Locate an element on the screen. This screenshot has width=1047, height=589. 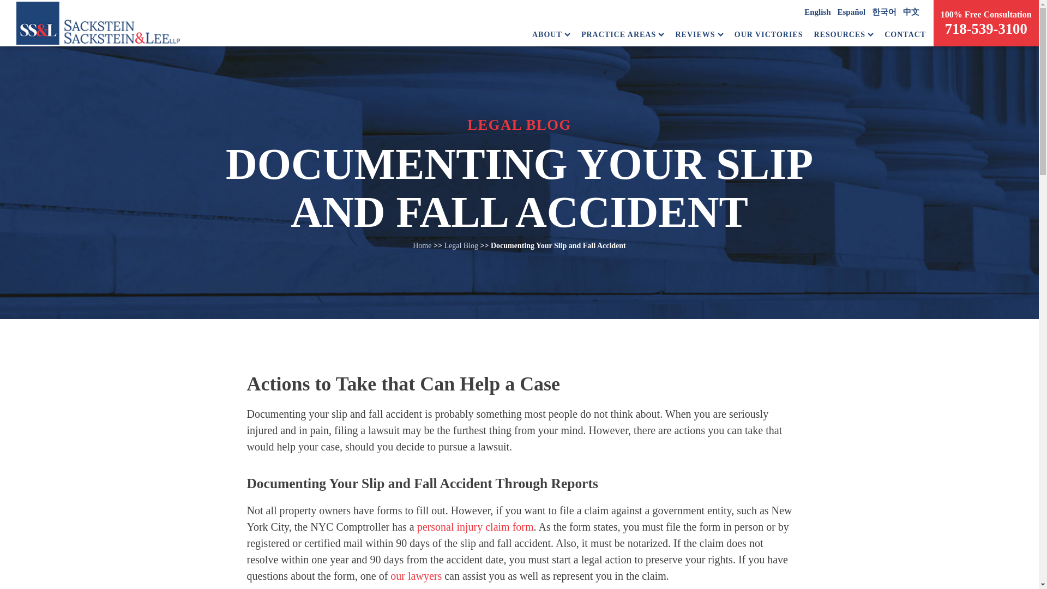
PRACTICE AREAS is located at coordinates (623, 34).